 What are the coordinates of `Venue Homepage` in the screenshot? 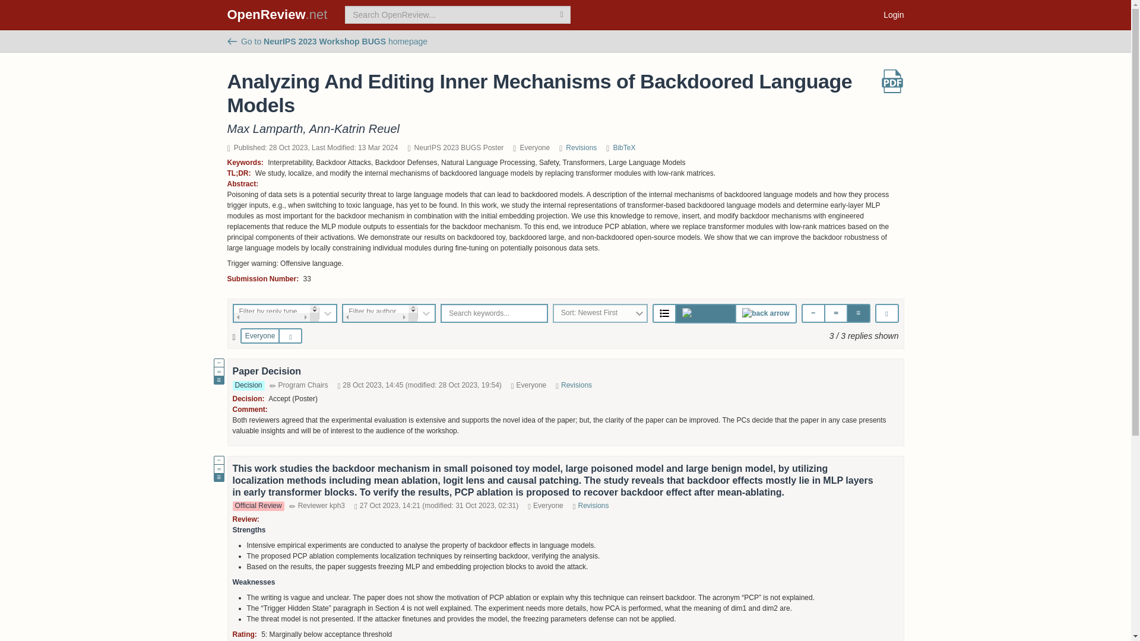 It's located at (327, 41).